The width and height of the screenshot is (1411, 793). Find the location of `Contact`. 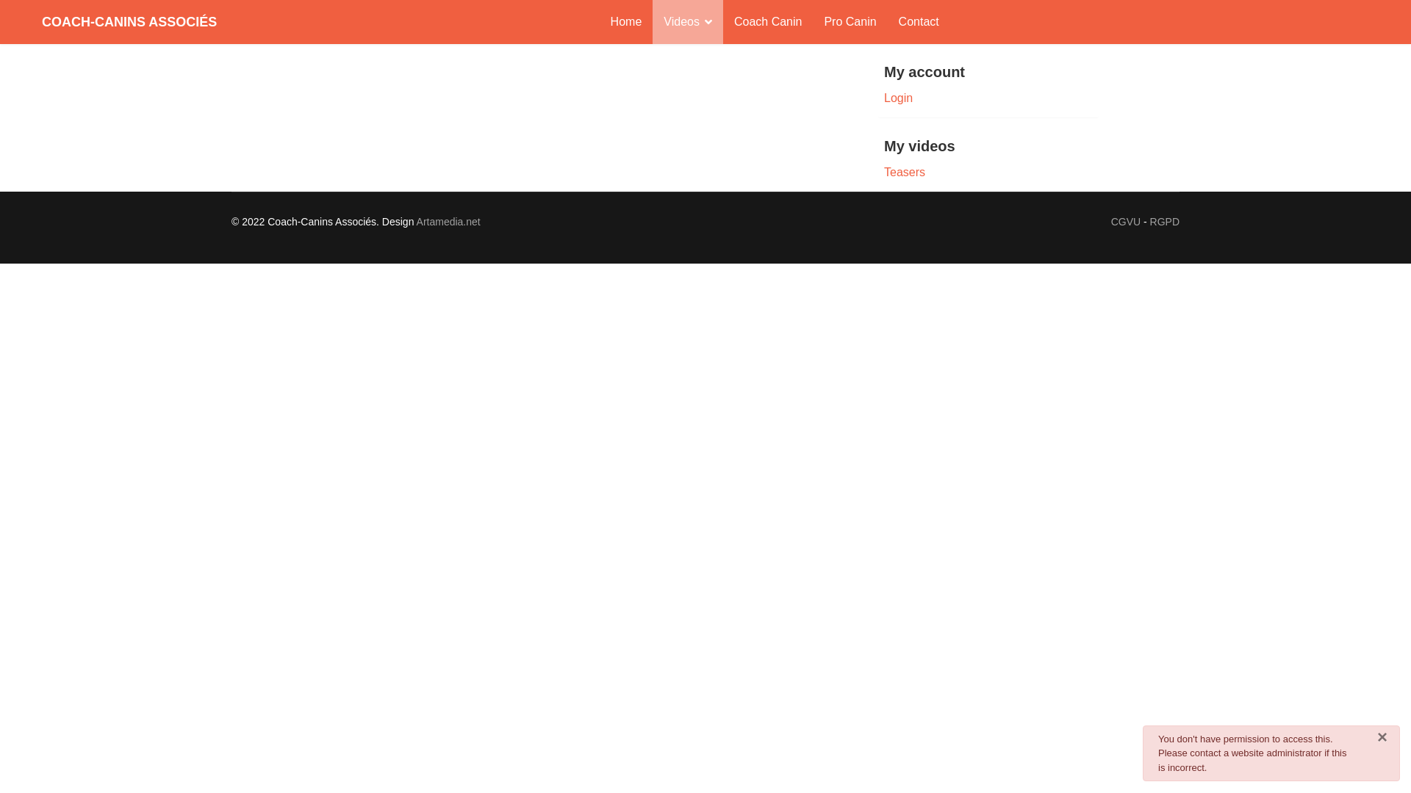

Contact is located at coordinates (919, 22).